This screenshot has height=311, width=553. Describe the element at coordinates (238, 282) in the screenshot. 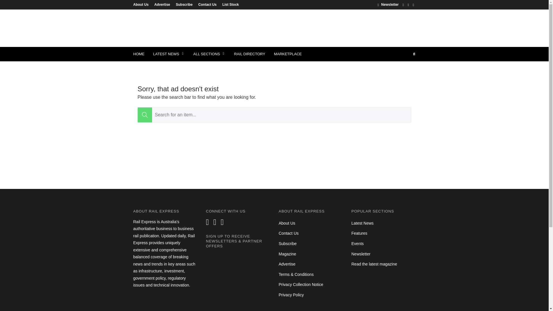

I see `Newsletter signup for Footer` at that location.